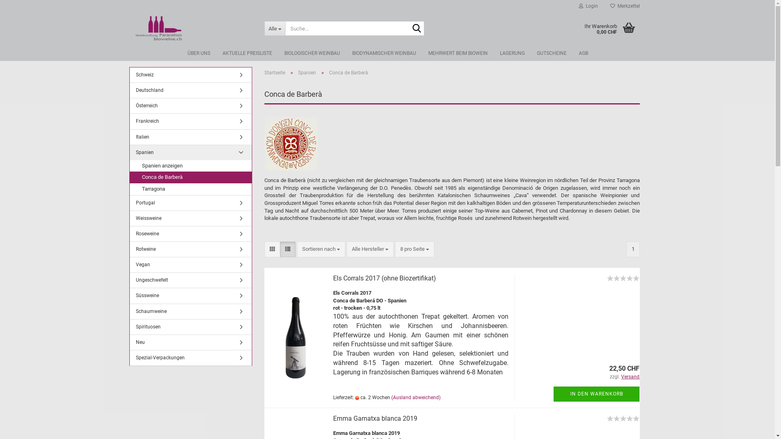  Describe the element at coordinates (625, 6) in the screenshot. I see ` Merkzettel` at that location.